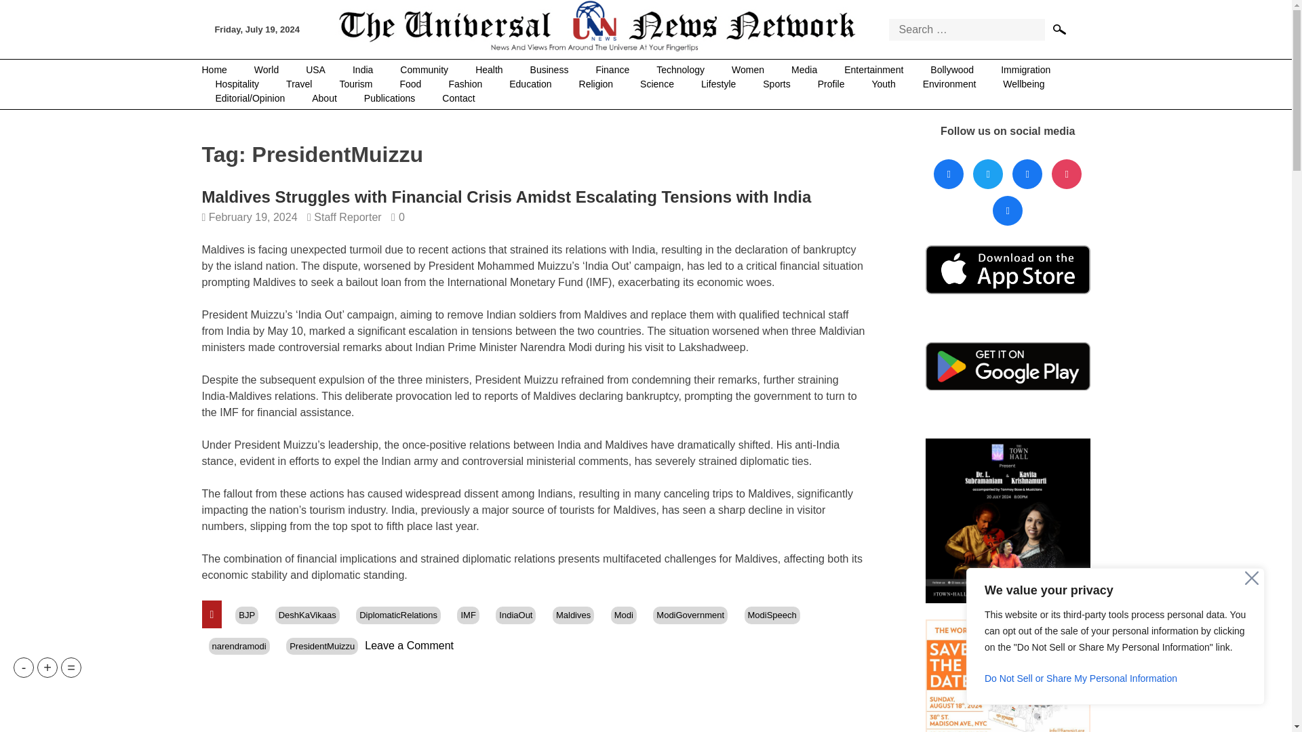 This screenshot has width=1302, height=732. What do you see at coordinates (549, 70) in the screenshot?
I see `Business` at bounding box center [549, 70].